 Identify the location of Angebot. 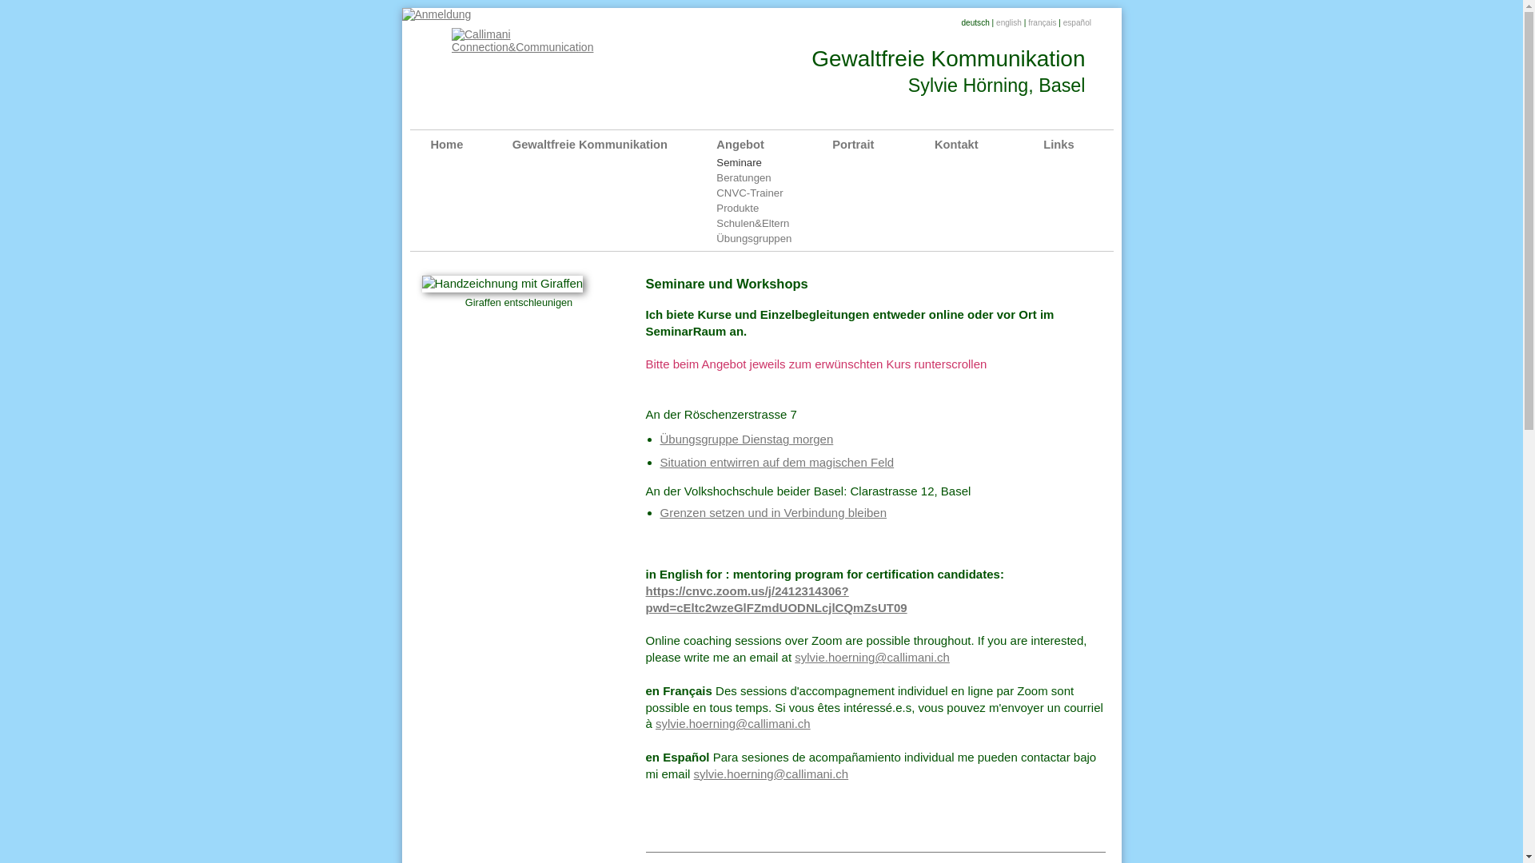
(774, 145).